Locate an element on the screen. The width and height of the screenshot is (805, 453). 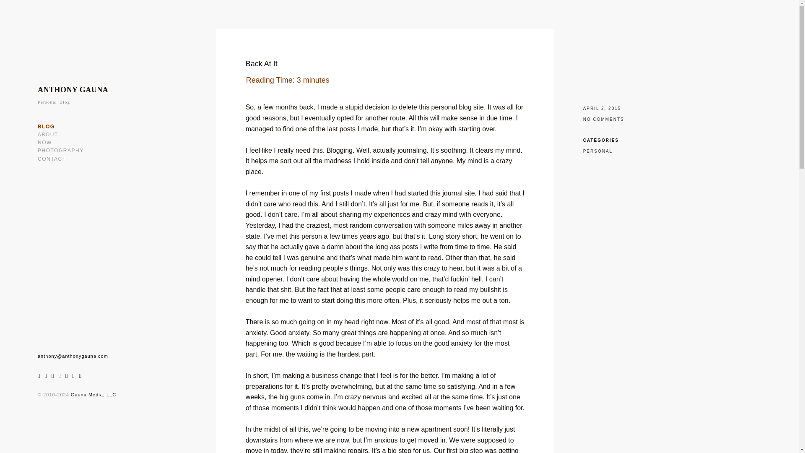
ABOUT is located at coordinates (48, 135).